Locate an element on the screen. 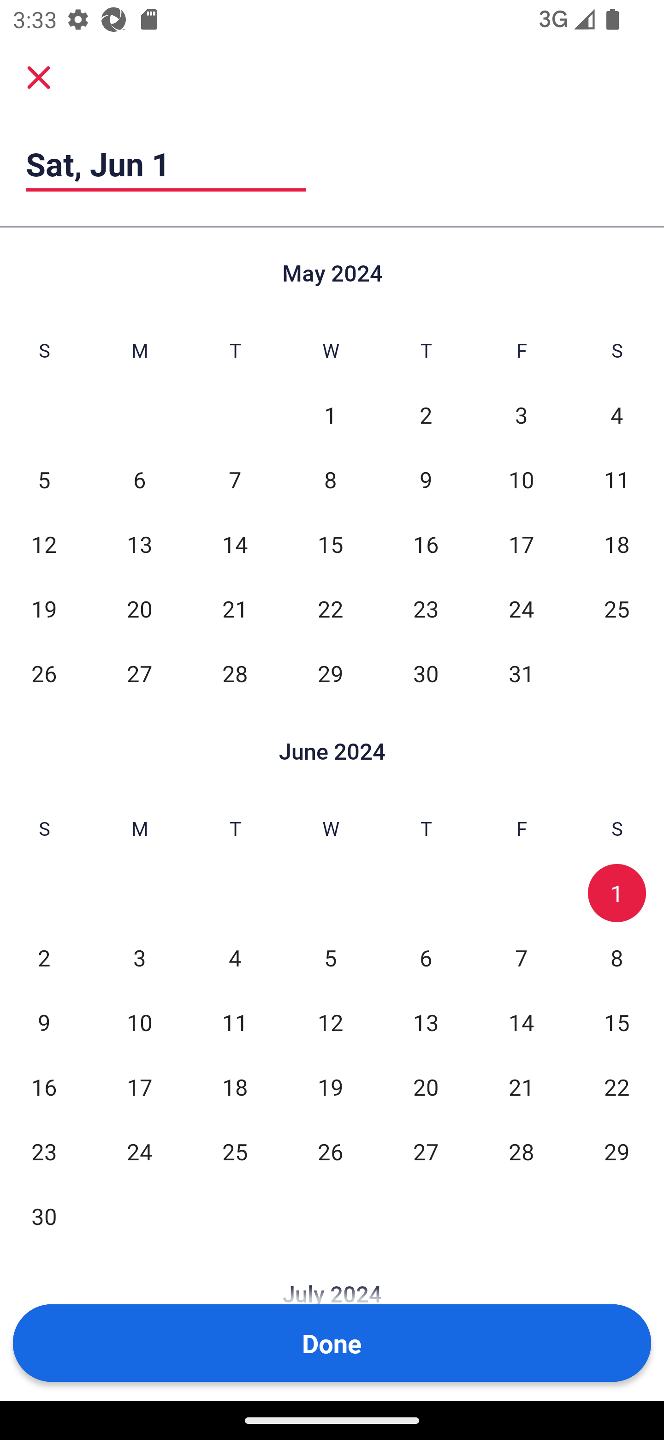  15 Wed, May 15, Not Selected is located at coordinates (330, 544).